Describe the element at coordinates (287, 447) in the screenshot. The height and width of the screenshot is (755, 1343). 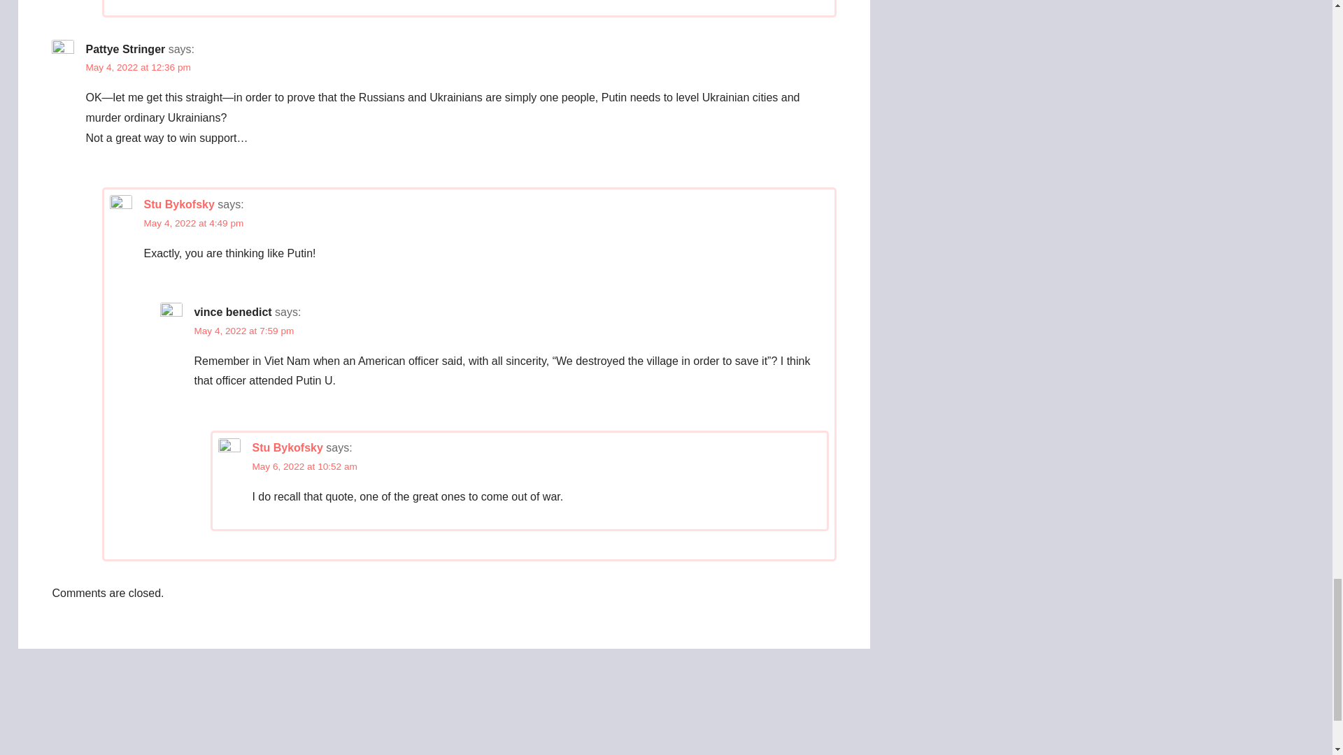
I see `Stu Bykofsky` at that location.